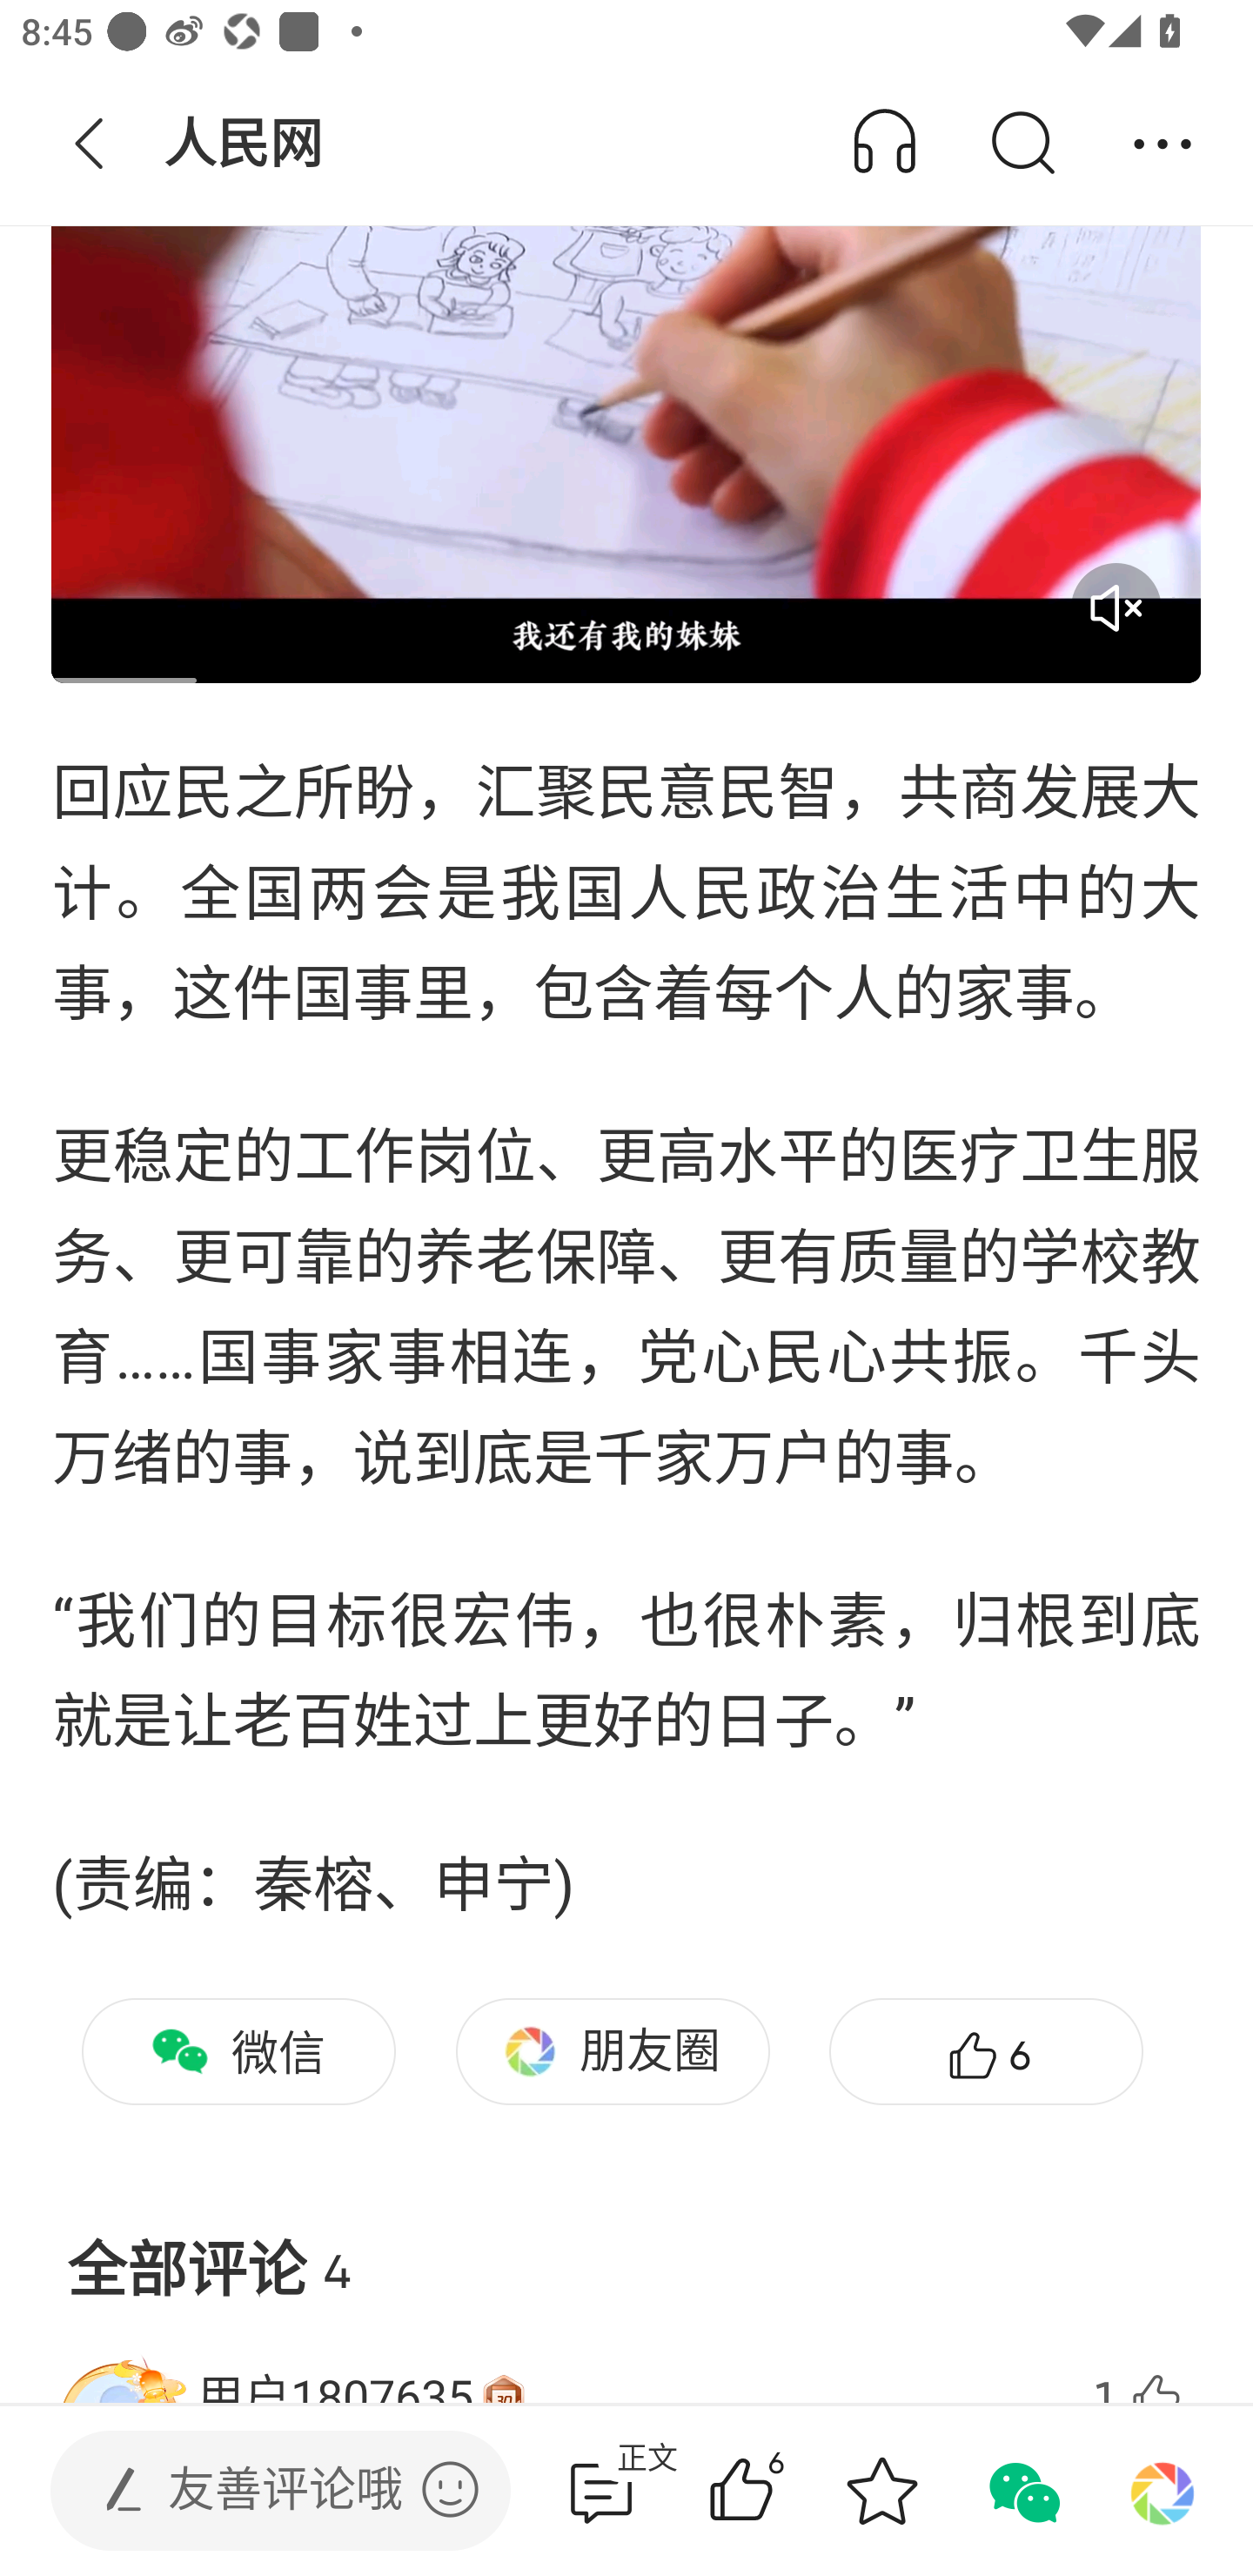 Image resolution: width=1253 pixels, height=2576 pixels. What do you see at coordinates (238, 2051) in the screenshot?
I see `微信 分享到微信` at bounding box center [238, 2051].